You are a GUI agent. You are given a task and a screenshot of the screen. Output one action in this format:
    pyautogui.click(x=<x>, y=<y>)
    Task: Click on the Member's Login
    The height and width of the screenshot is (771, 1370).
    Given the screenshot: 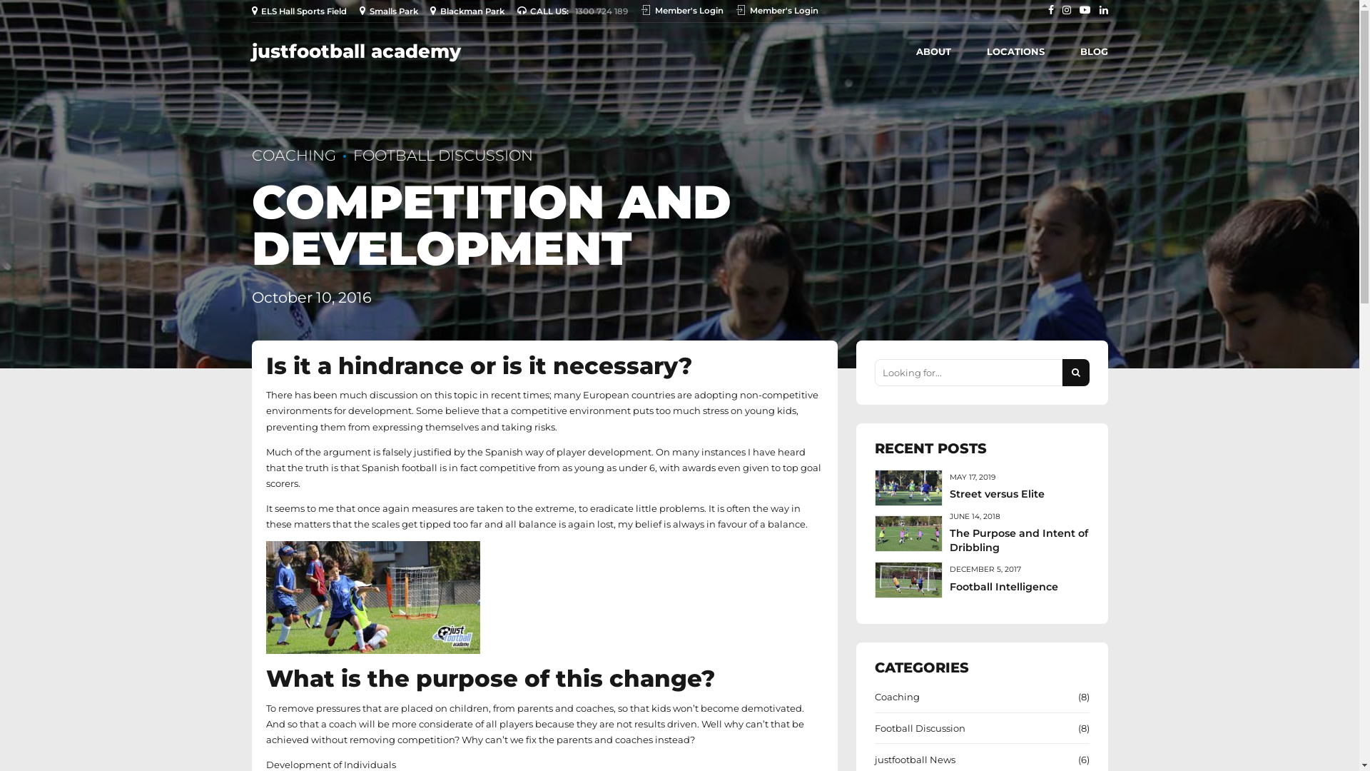 What is the action you would take?
    pyautogui.click(x=779, y=11)
    